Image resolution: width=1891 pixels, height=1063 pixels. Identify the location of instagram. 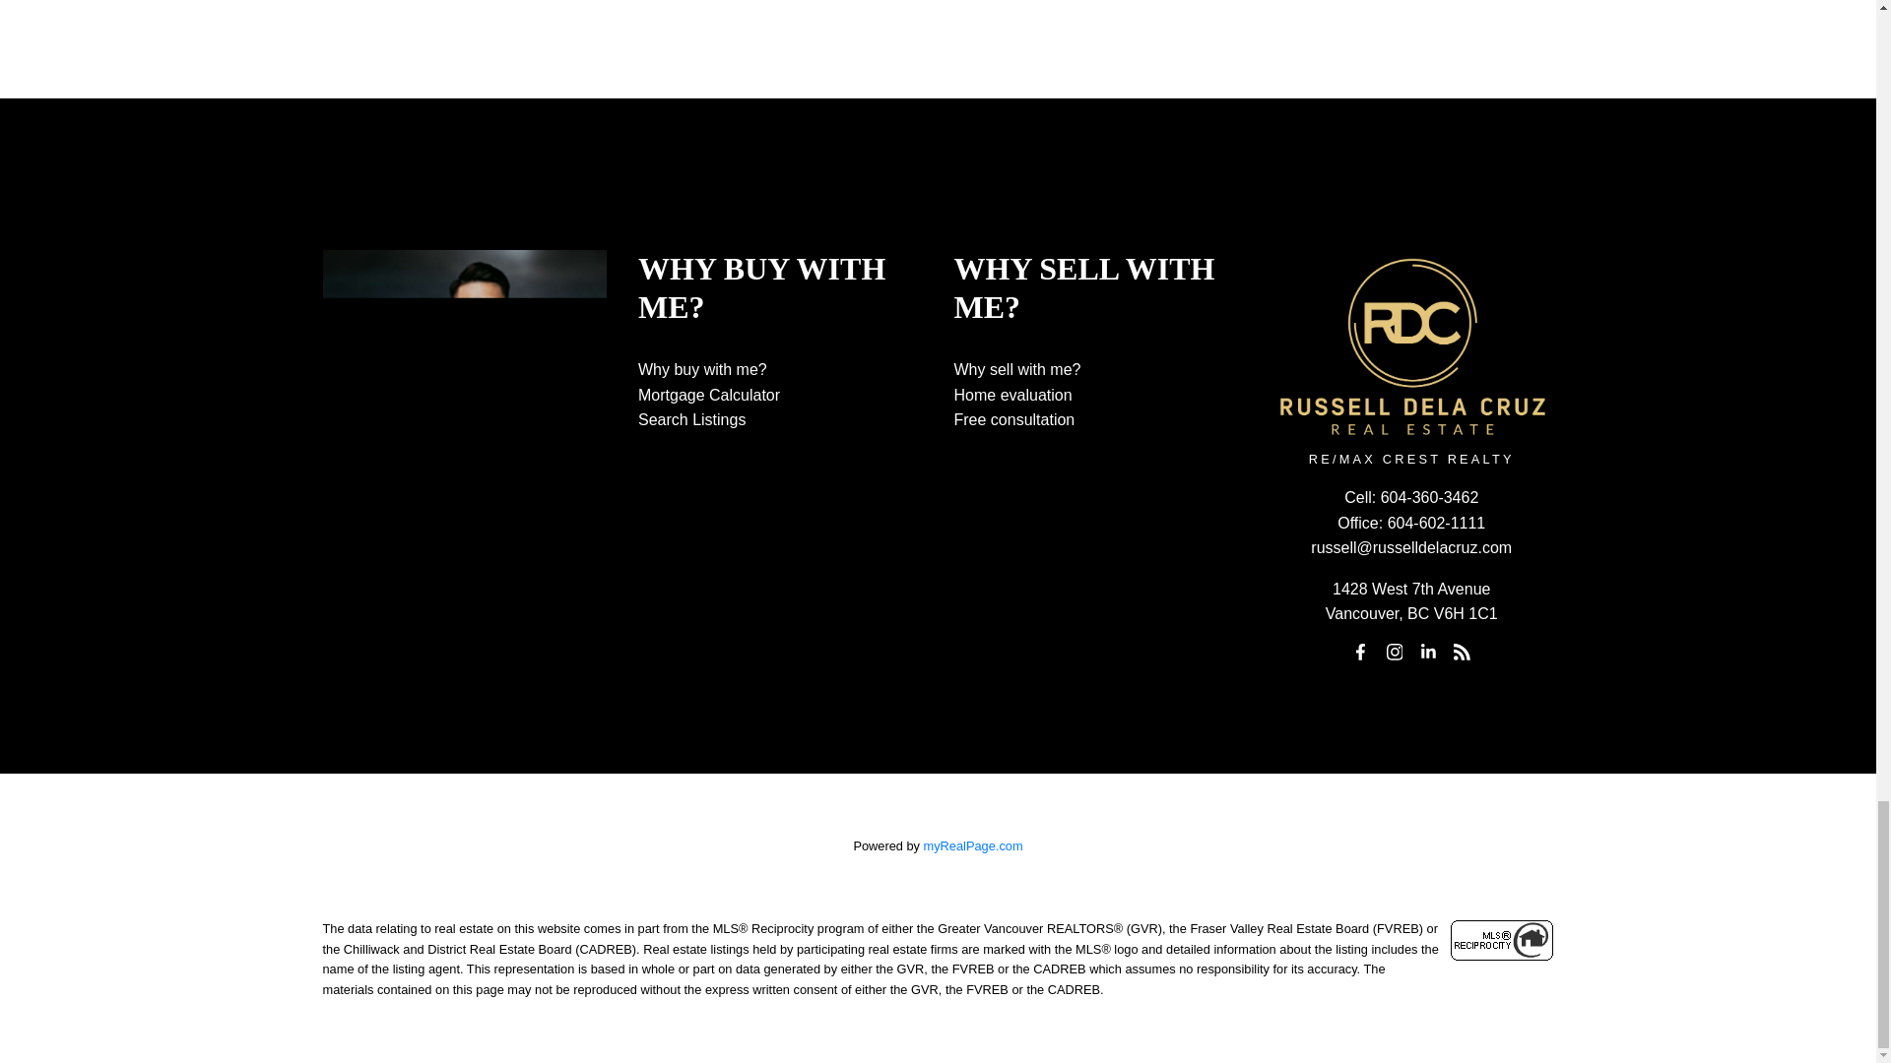
(1395, 652).